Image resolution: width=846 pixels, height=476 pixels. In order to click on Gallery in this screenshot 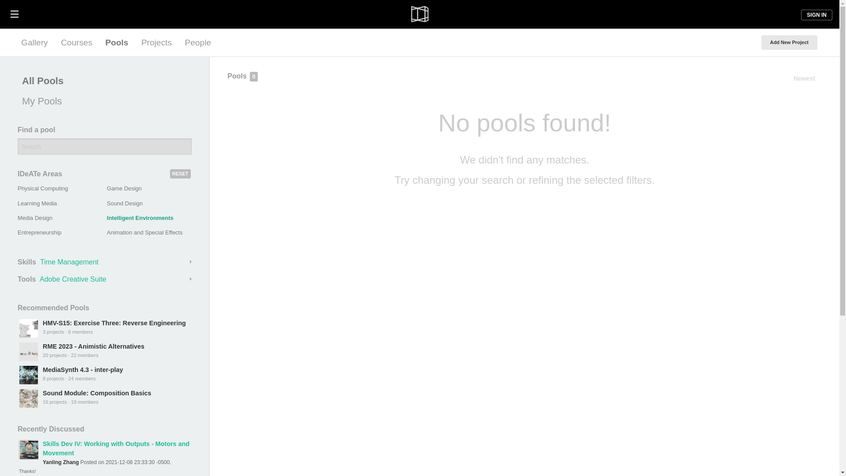, I will do `click(34, 42)`.